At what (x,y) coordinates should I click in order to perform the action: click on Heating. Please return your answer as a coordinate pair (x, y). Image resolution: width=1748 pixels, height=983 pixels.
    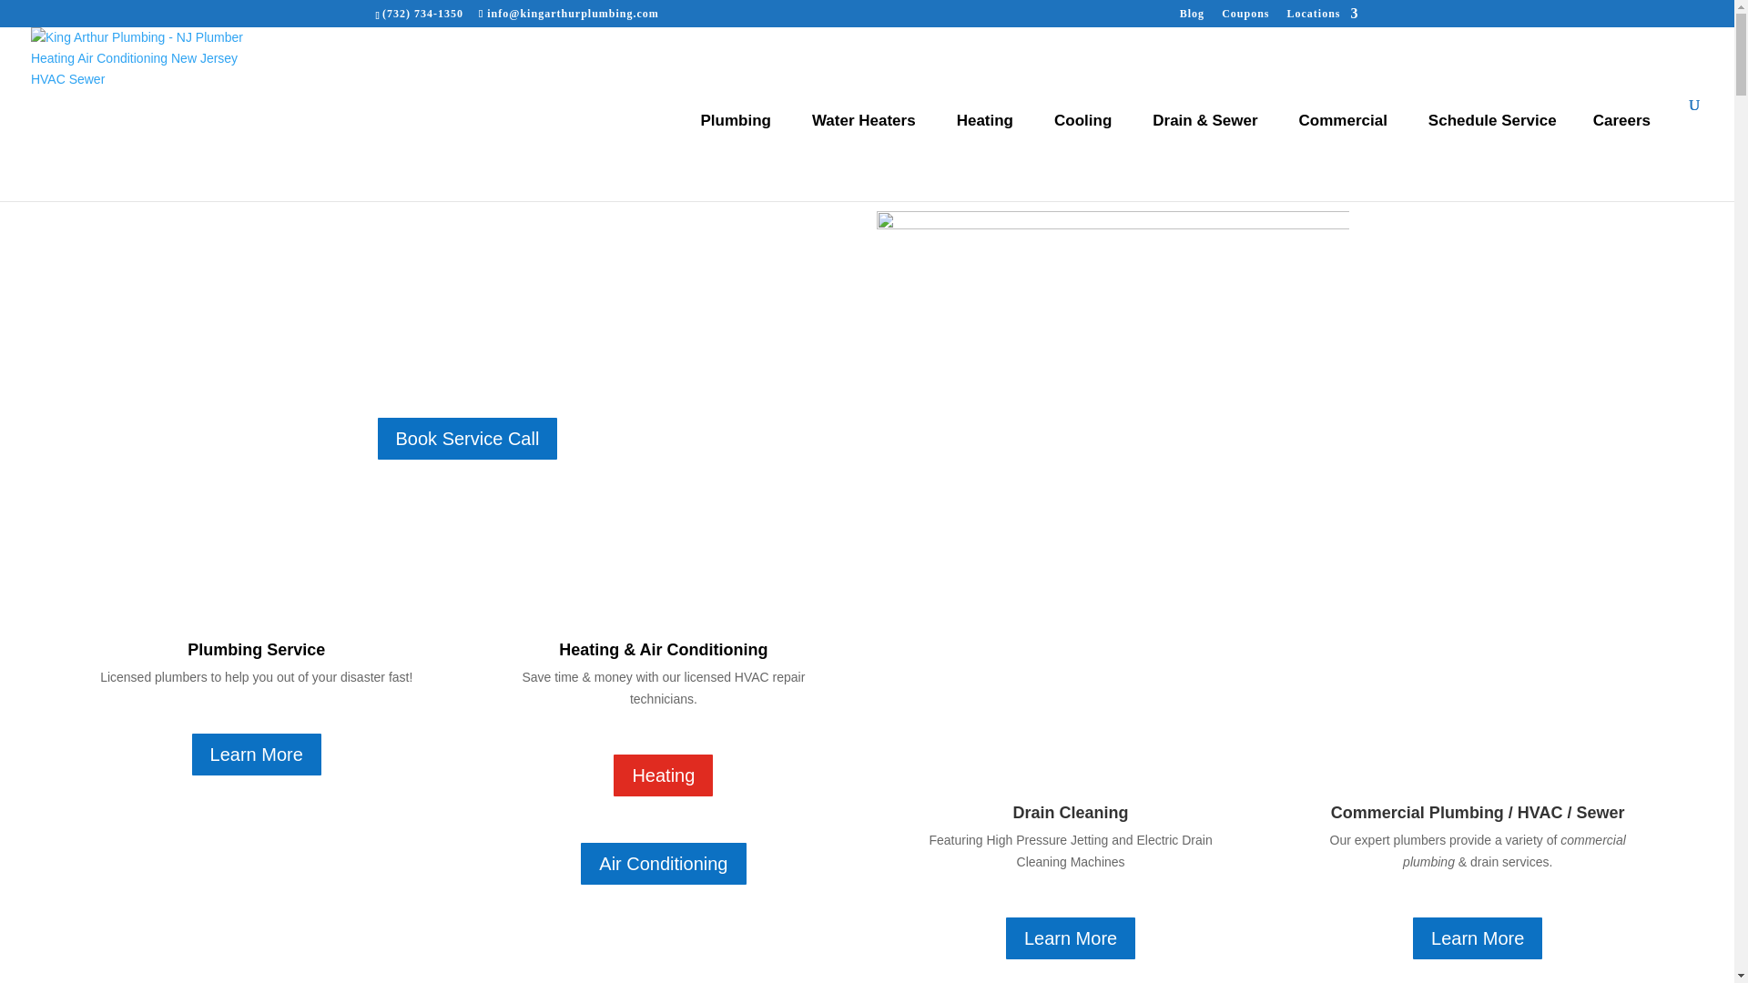
    Looking at the image, I should click on (987, 149).